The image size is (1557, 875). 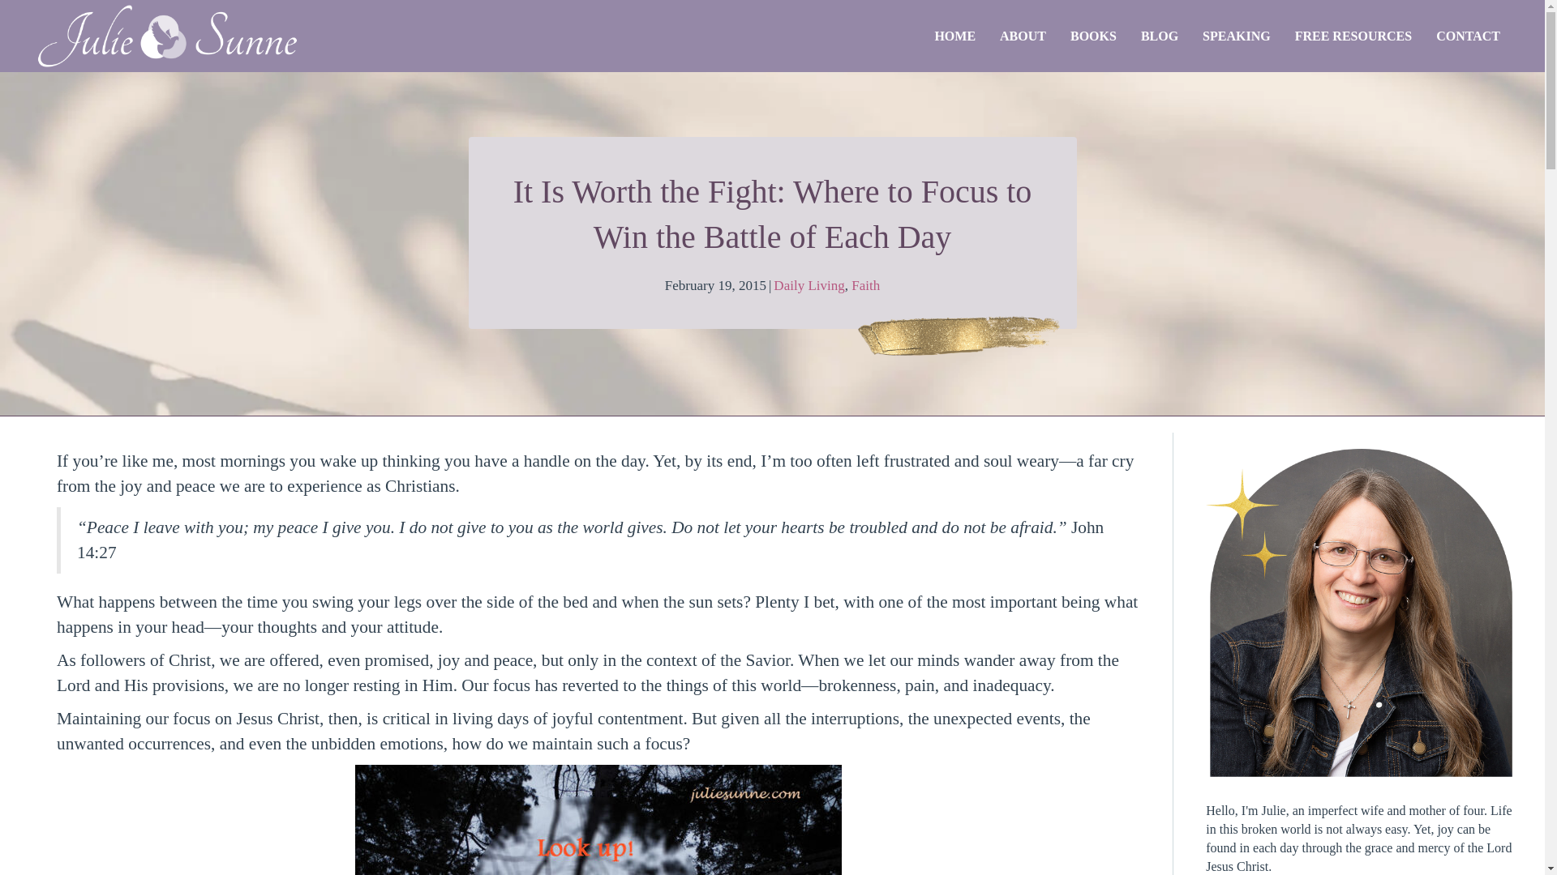 I want to click on Faith, so click(x=865, y=285).